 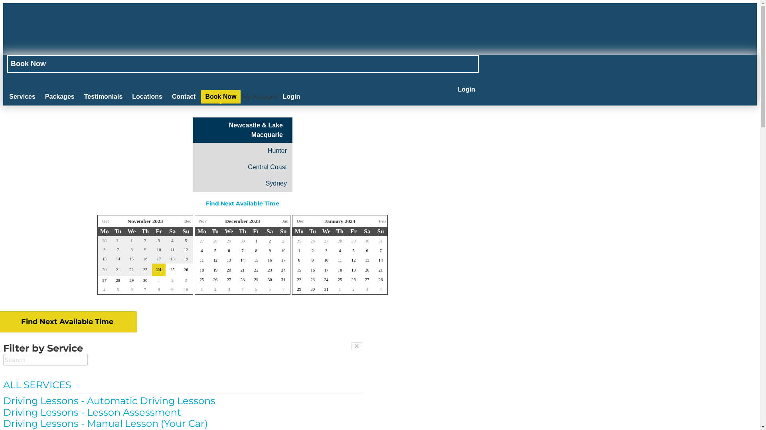 I want to click on 28, so click(x=118, y=280).